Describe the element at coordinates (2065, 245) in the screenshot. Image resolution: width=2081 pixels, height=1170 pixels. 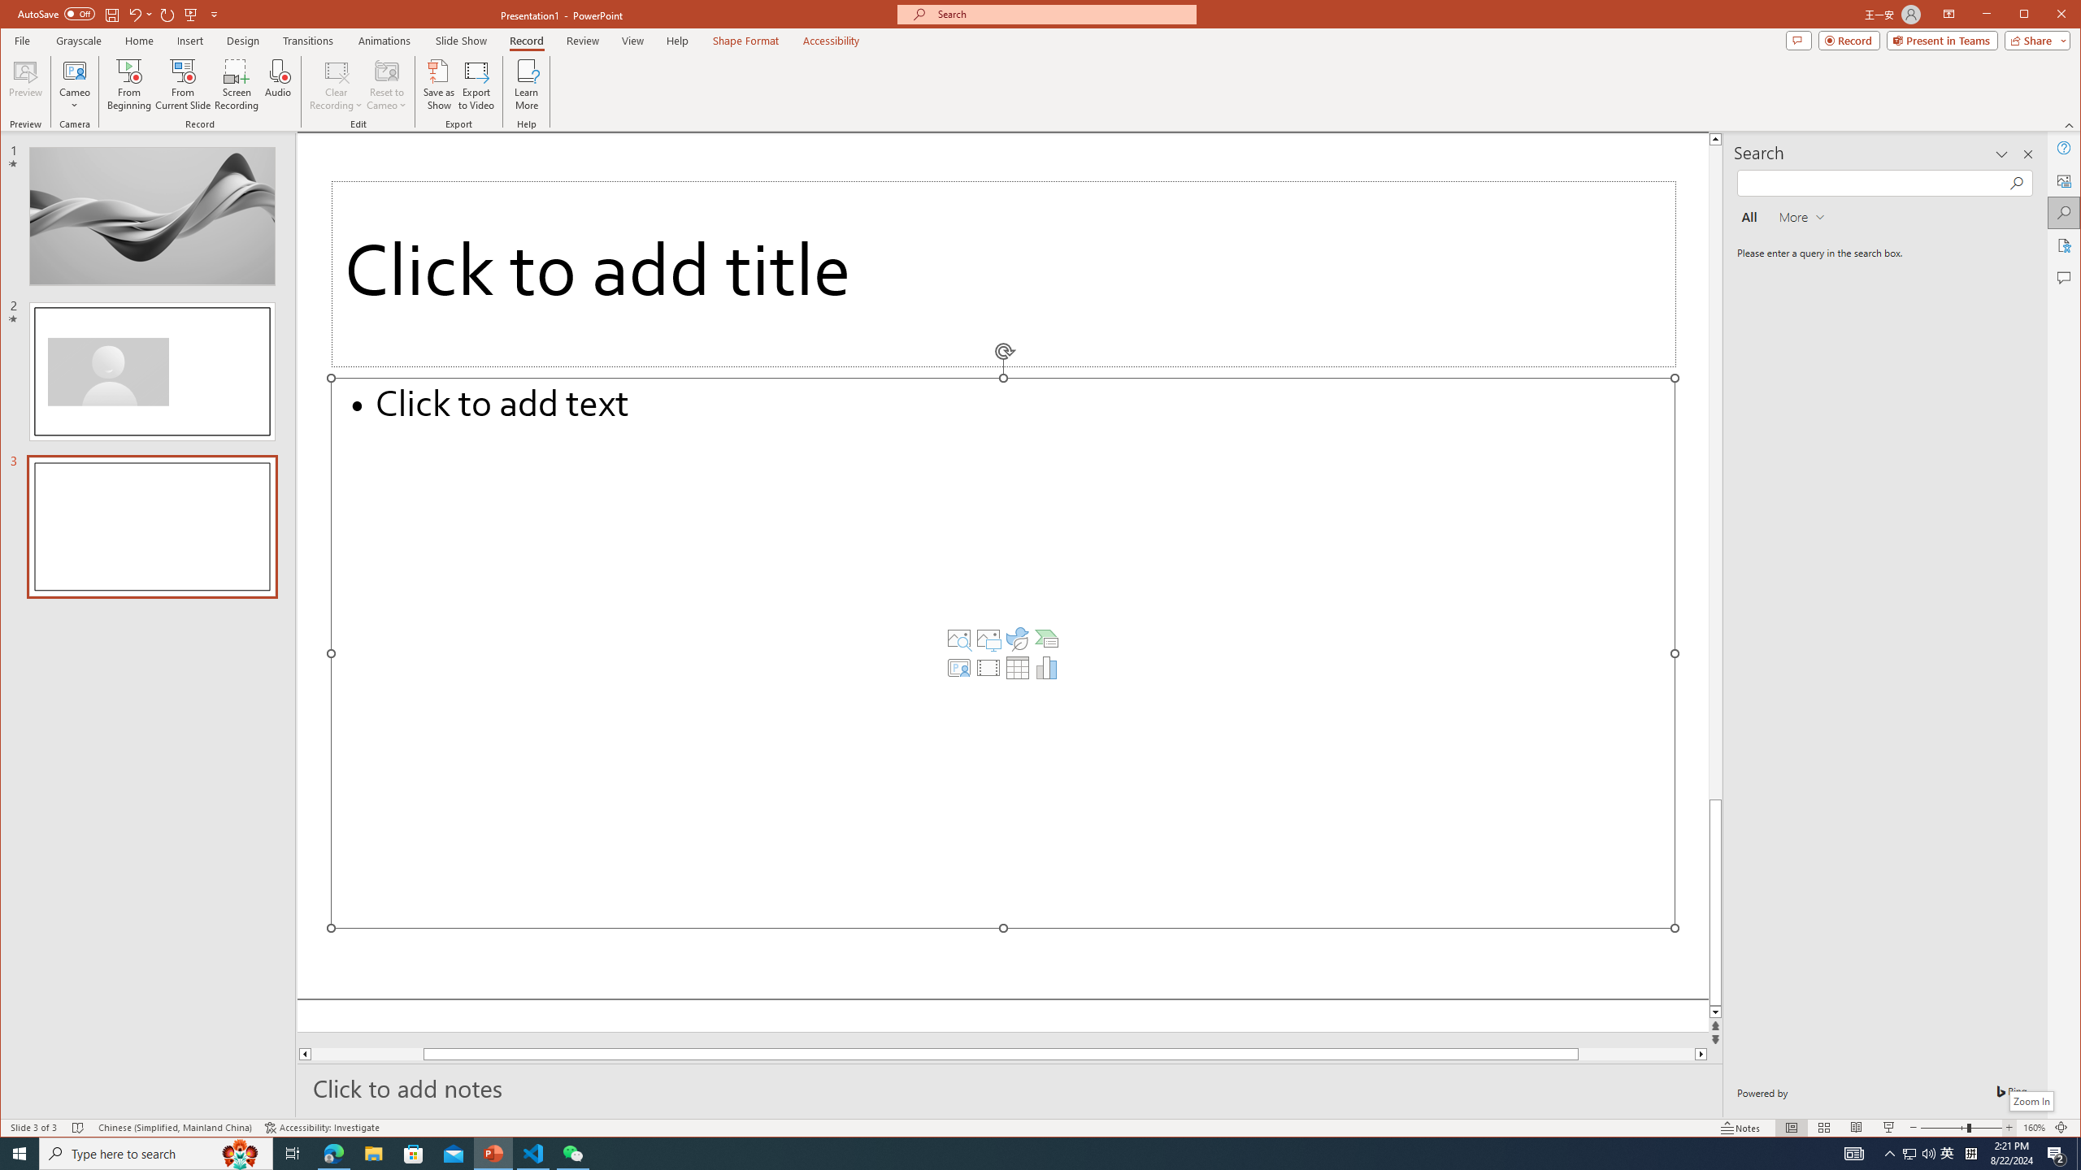
I see `Accessibility` at that location.